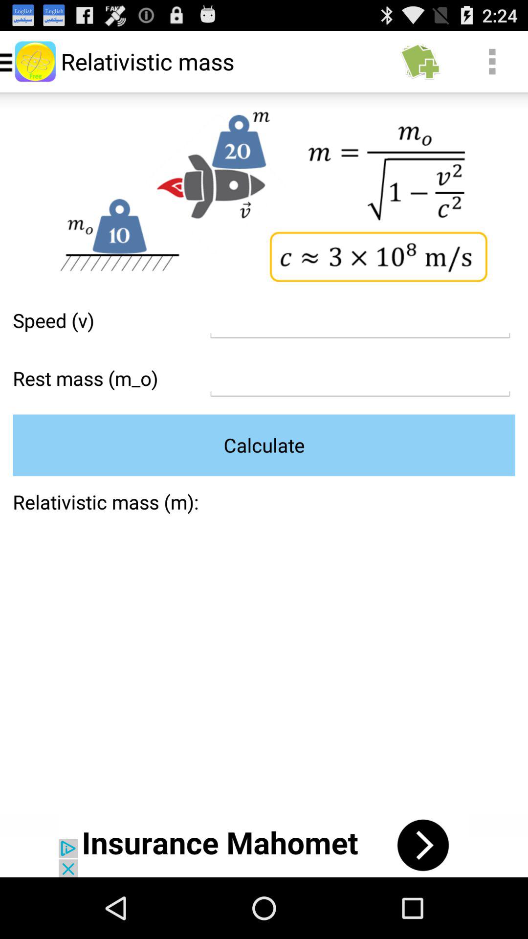 Image resolution: width=528 pixels, height=939 pixels. Describe the element at coordinates (264, 845) in the screenshot. I see `open the advertisements` at that location.